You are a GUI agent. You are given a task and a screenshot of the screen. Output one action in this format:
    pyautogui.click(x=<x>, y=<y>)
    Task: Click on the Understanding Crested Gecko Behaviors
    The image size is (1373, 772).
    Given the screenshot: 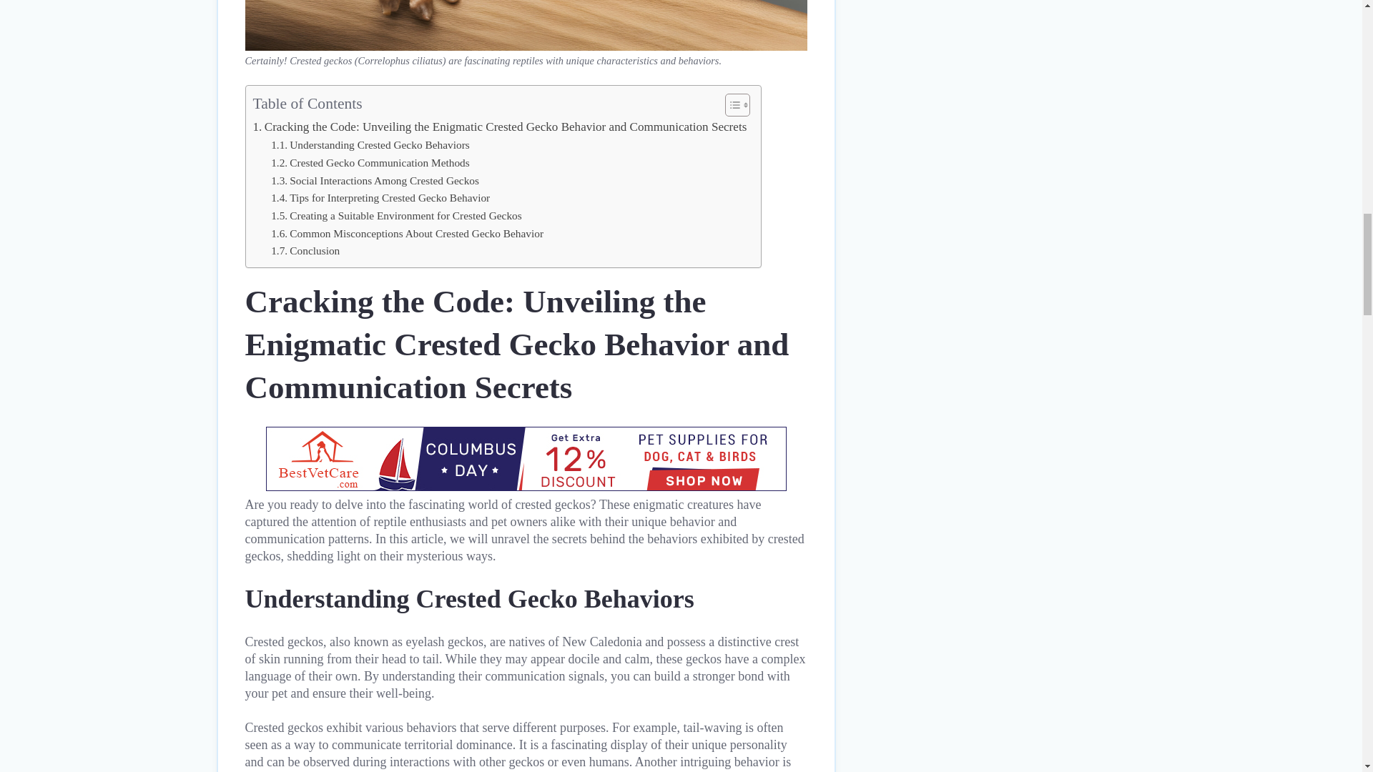 What is the action you would take?
    pyautogui.click(x=370, y=146)
    